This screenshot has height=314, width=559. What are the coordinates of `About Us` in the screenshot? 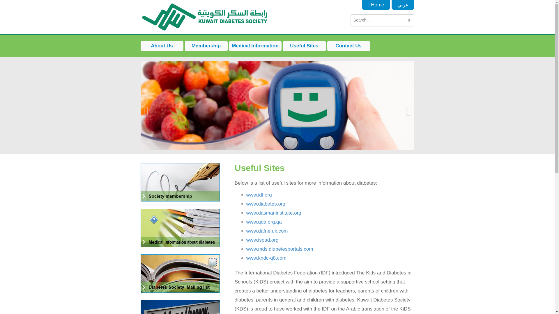 It's located at (162, 46).